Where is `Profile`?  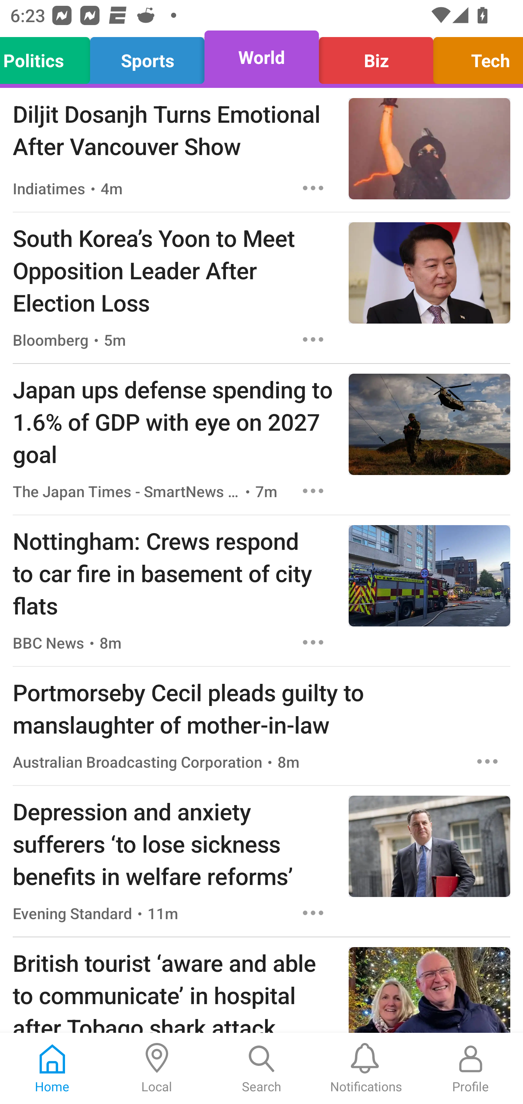 Profile is located at coordinates (471, 1068).